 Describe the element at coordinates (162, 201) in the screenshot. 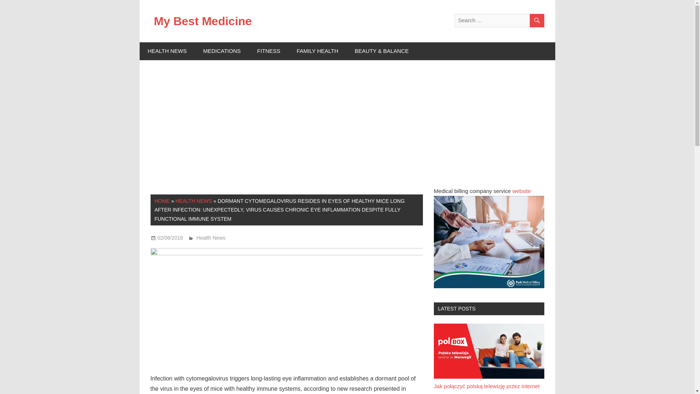

I see `HOME` at that location.